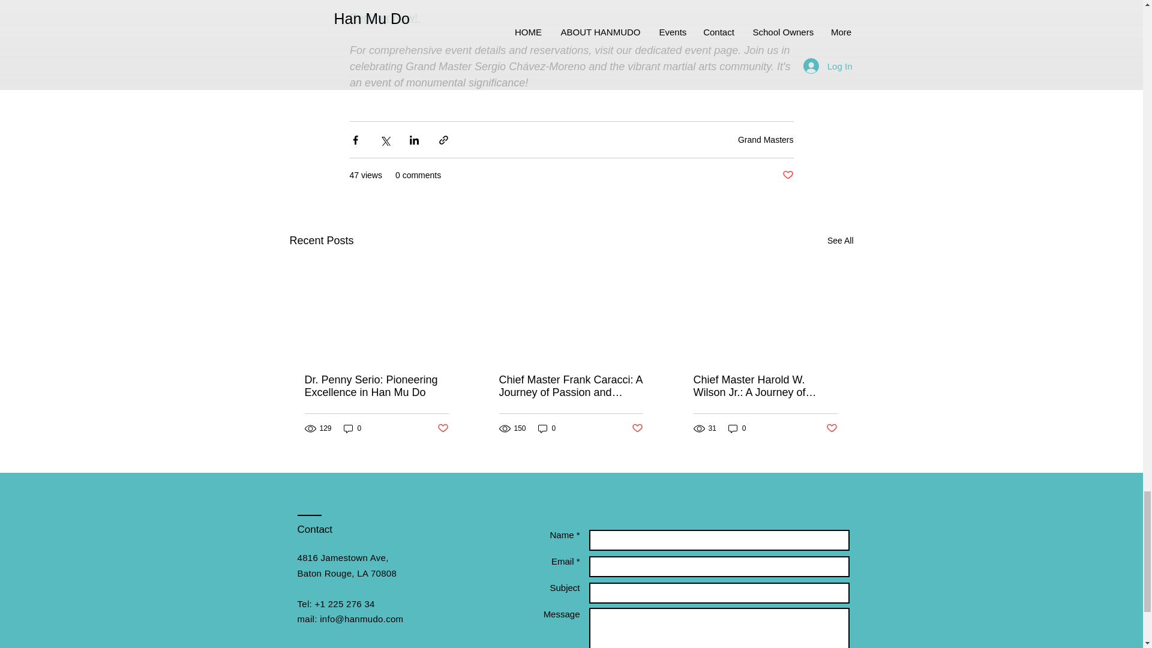  I want to click on Post not marked as liked, so click(832, 428).